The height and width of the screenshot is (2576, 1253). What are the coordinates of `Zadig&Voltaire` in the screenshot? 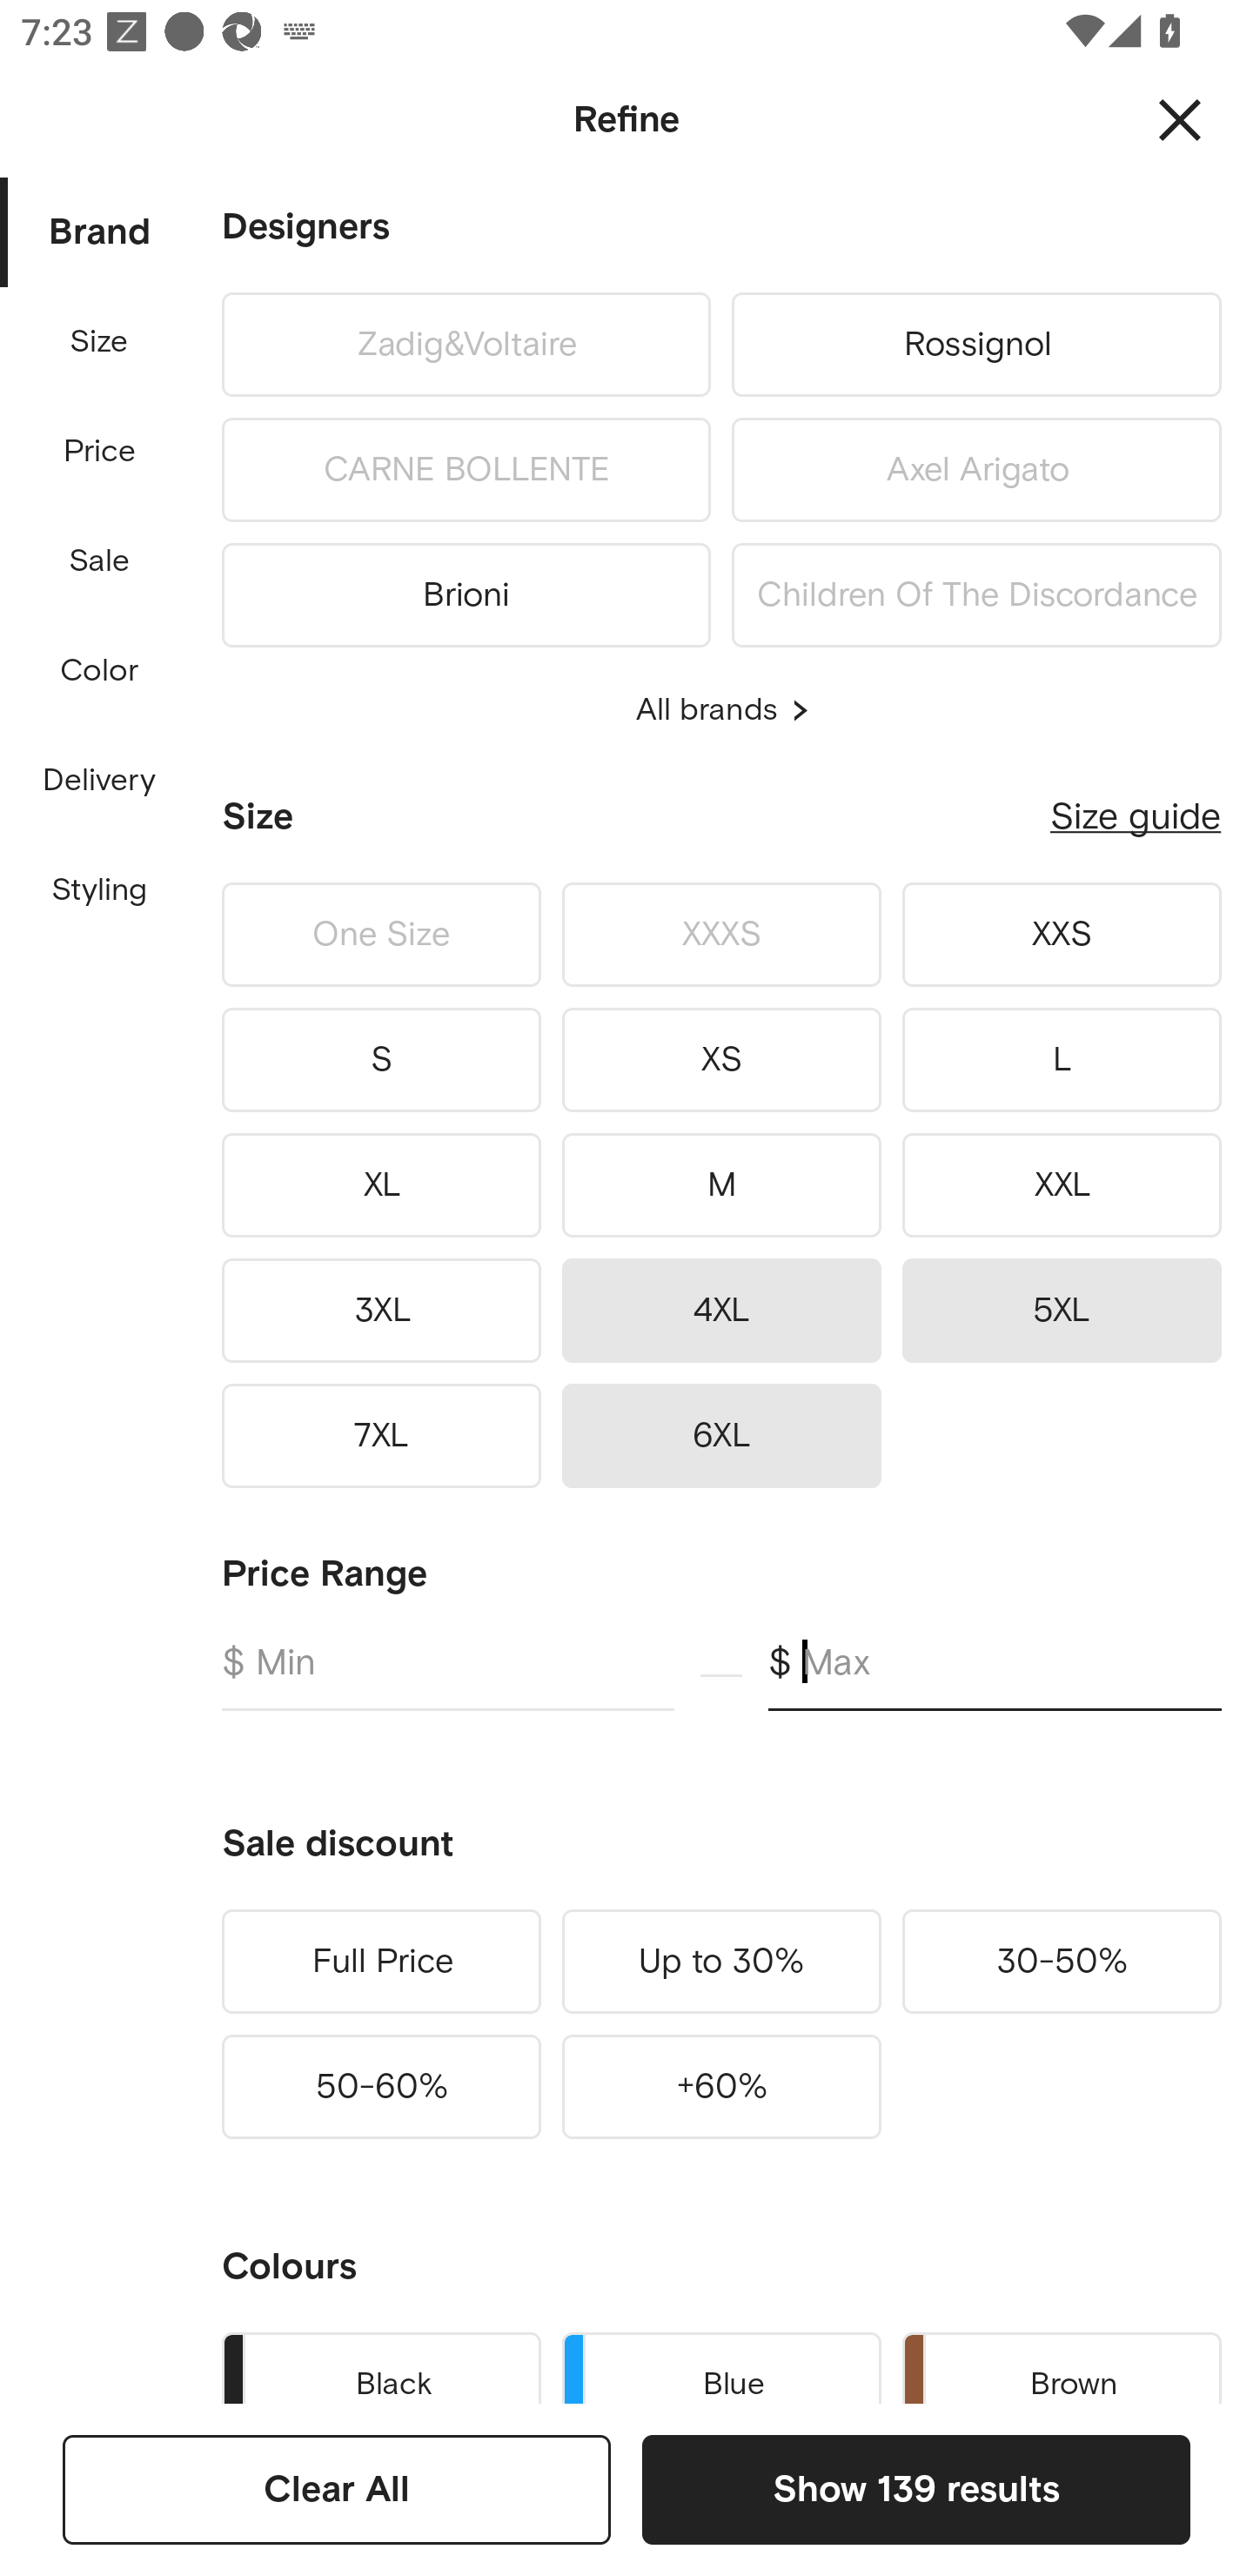 It's located at (466, 343).